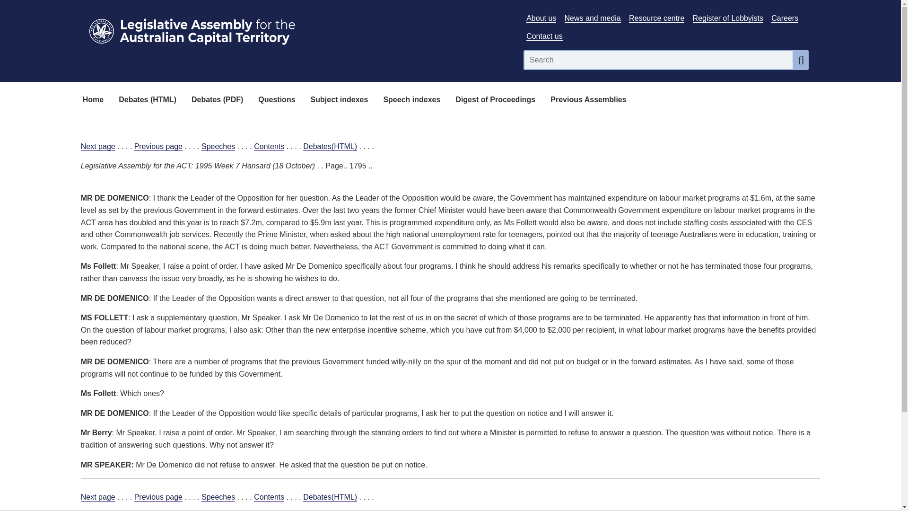 The image size is (908, 511). Describe the element at coordinates (656, 18) in the screenshot. I see `Resource centre` at that location.